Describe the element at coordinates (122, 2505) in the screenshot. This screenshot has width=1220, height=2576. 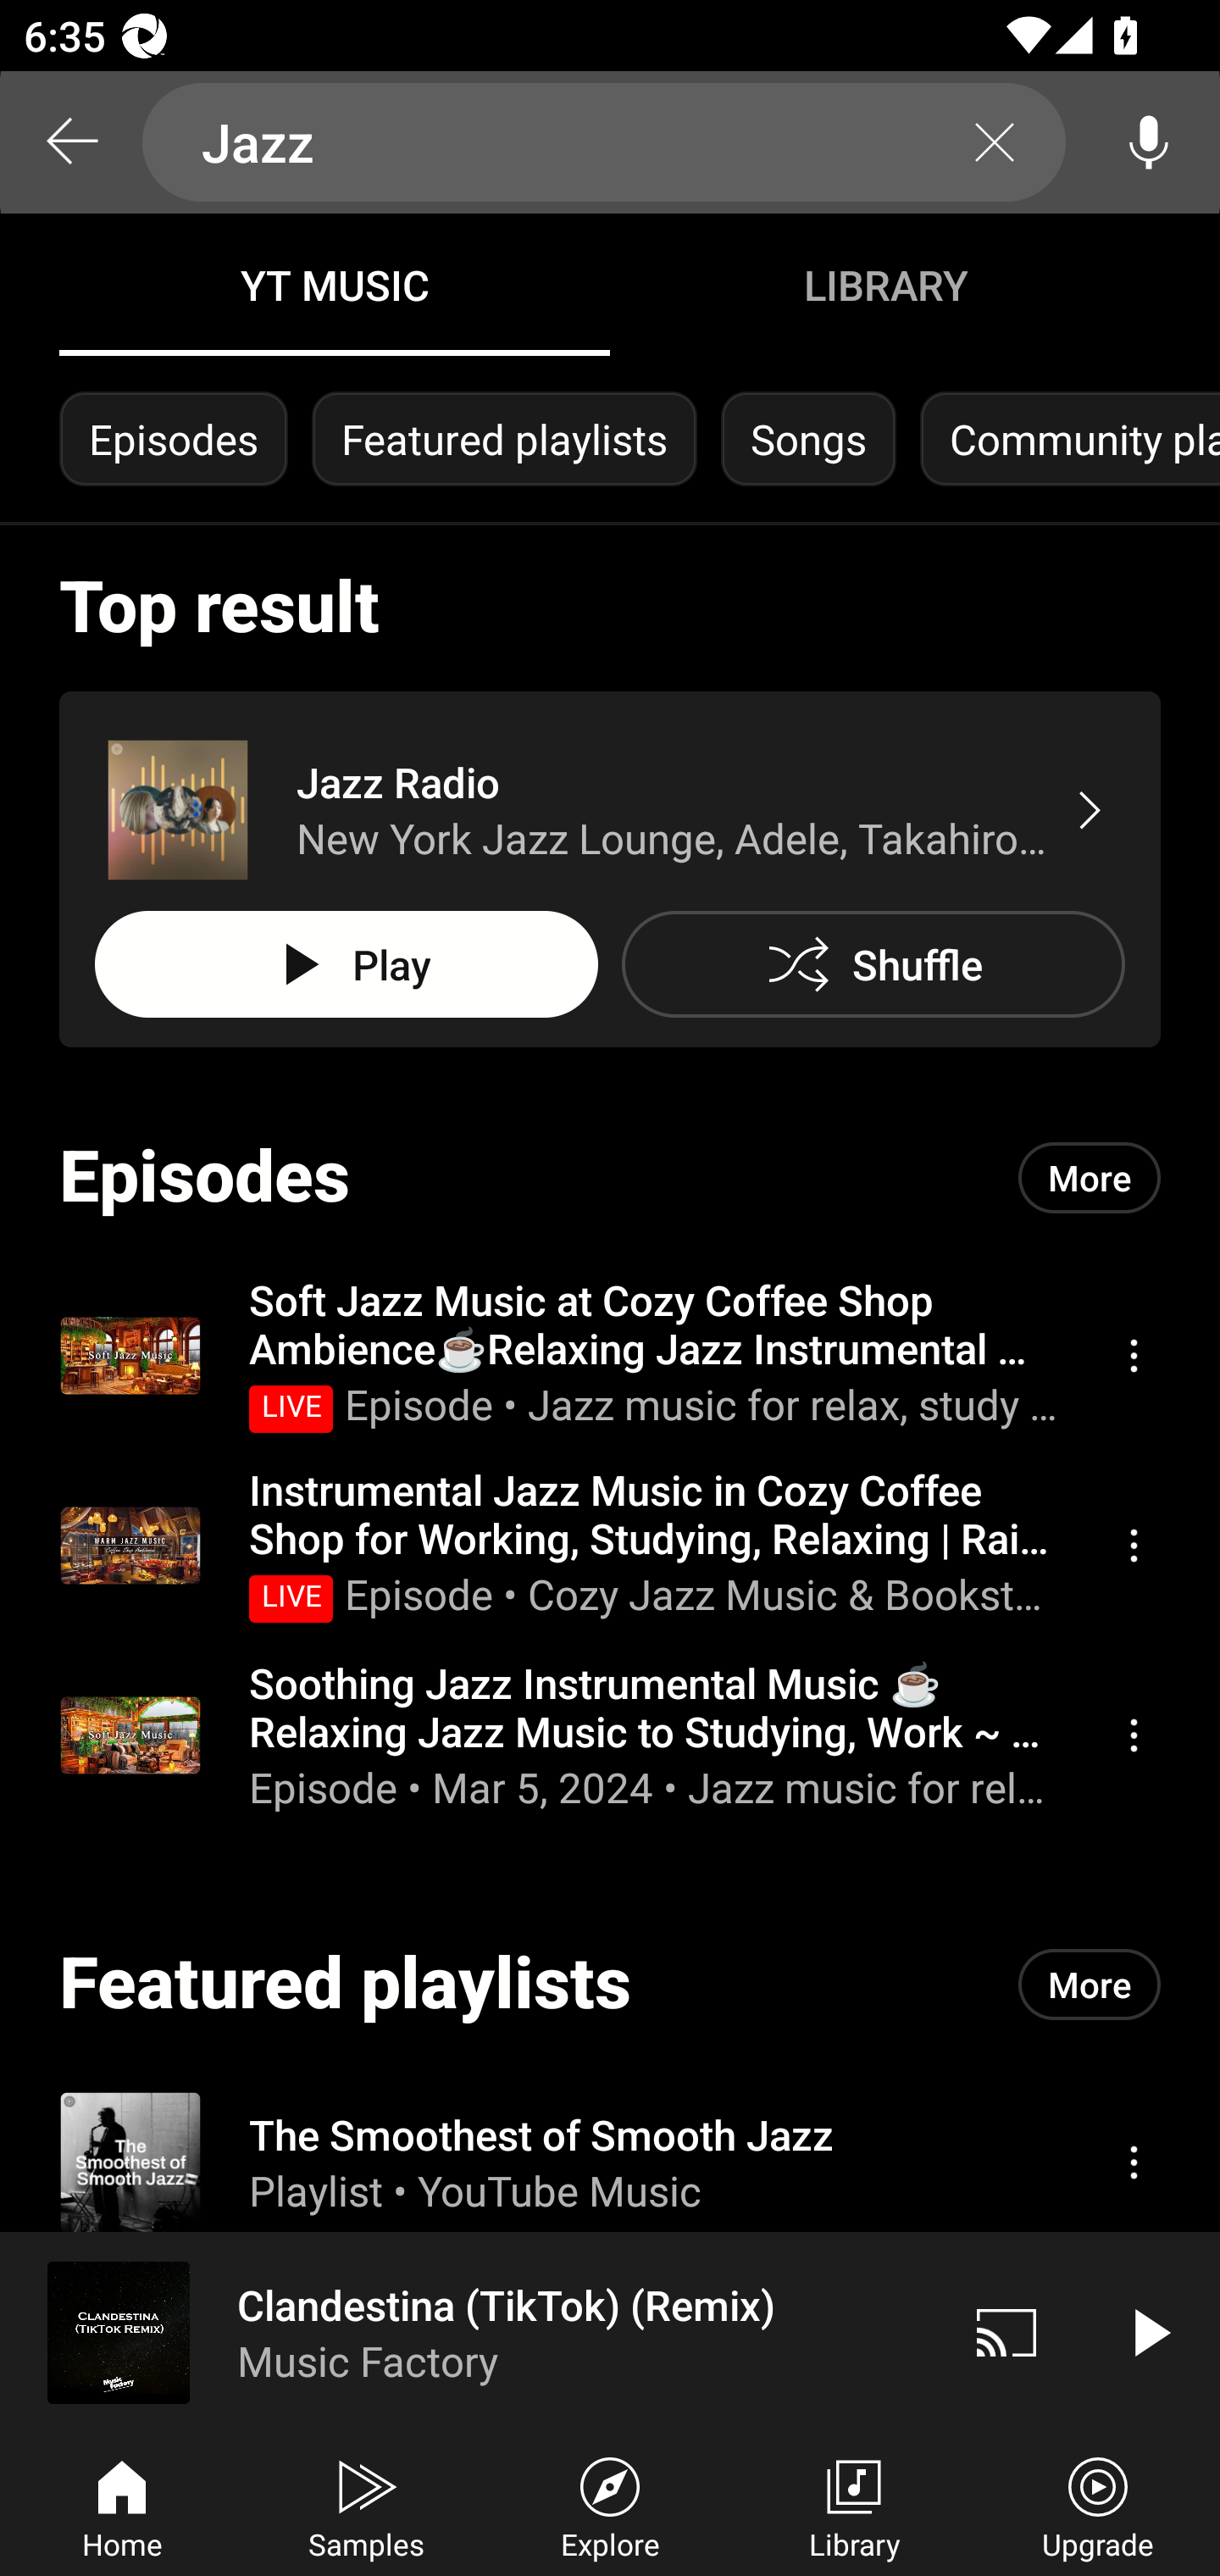
I see `Home` at that location.